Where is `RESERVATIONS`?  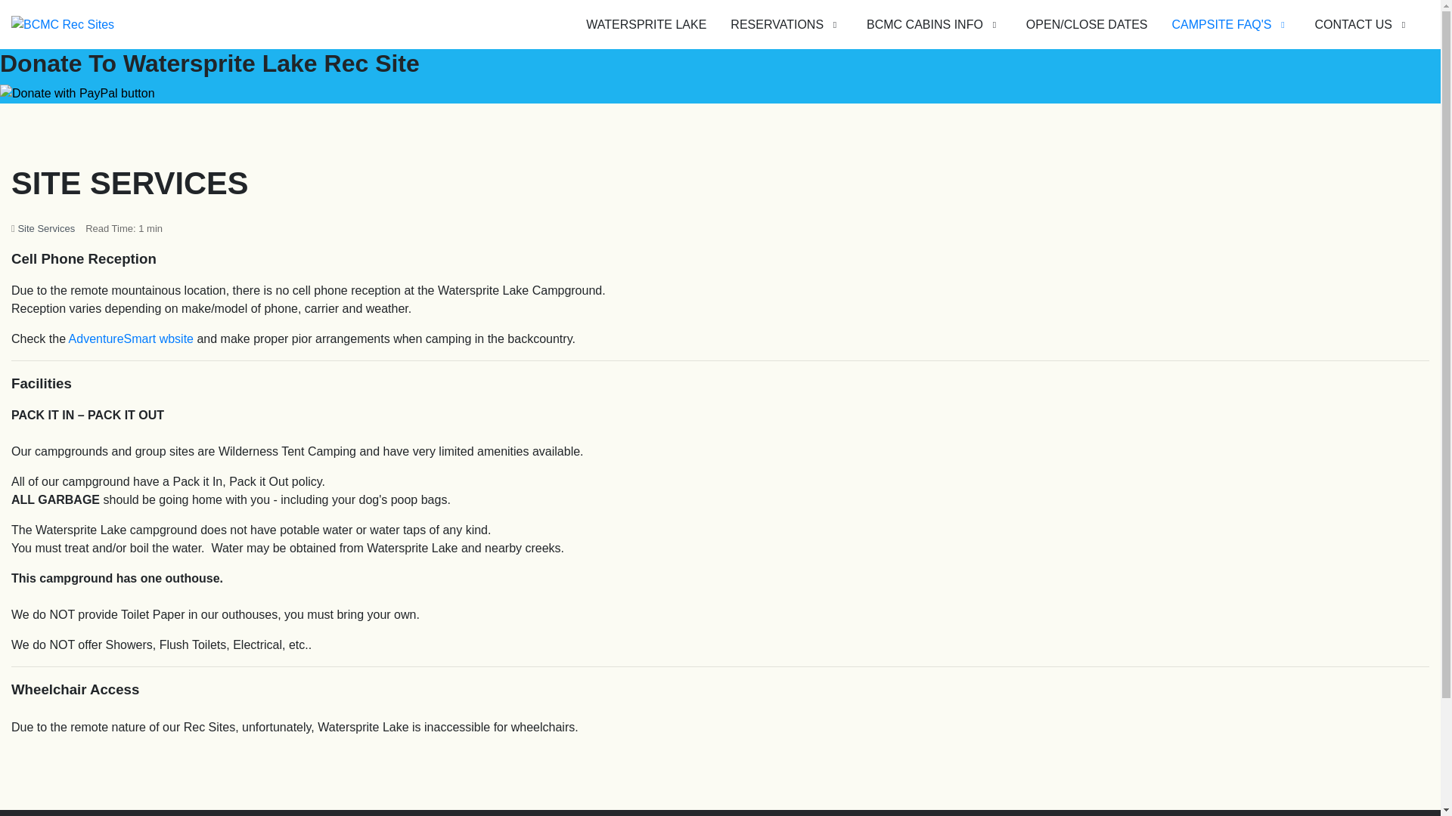
RESERVATIONS is located at coordinates (786, 24).